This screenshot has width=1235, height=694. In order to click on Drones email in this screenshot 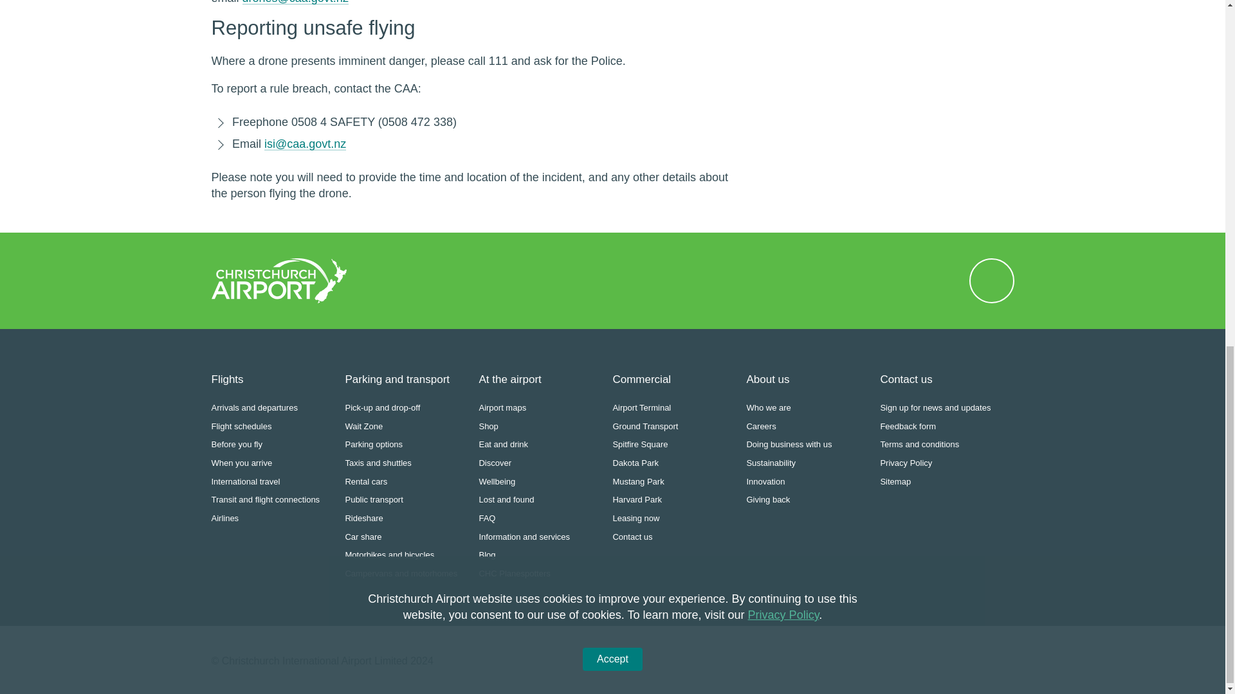, I will do `click(295, 2)`.